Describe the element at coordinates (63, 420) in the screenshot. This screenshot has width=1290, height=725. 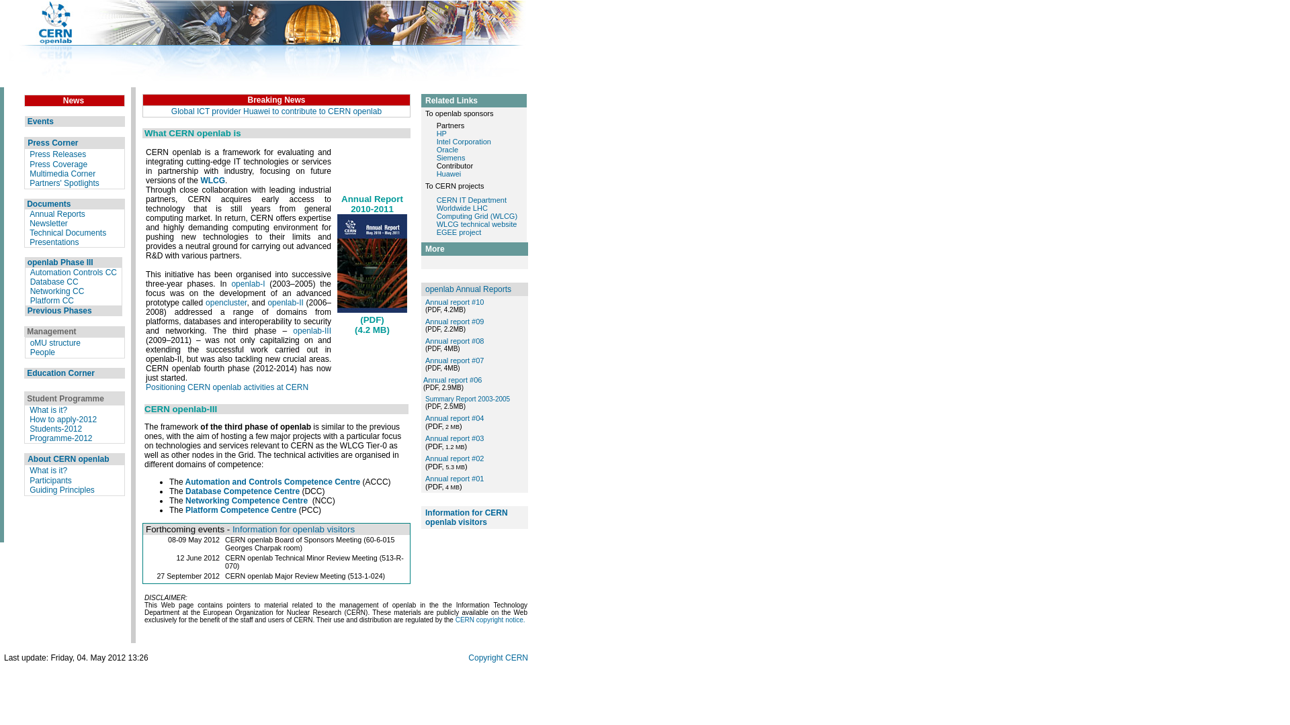
I see `How to apply-2012` at that location.